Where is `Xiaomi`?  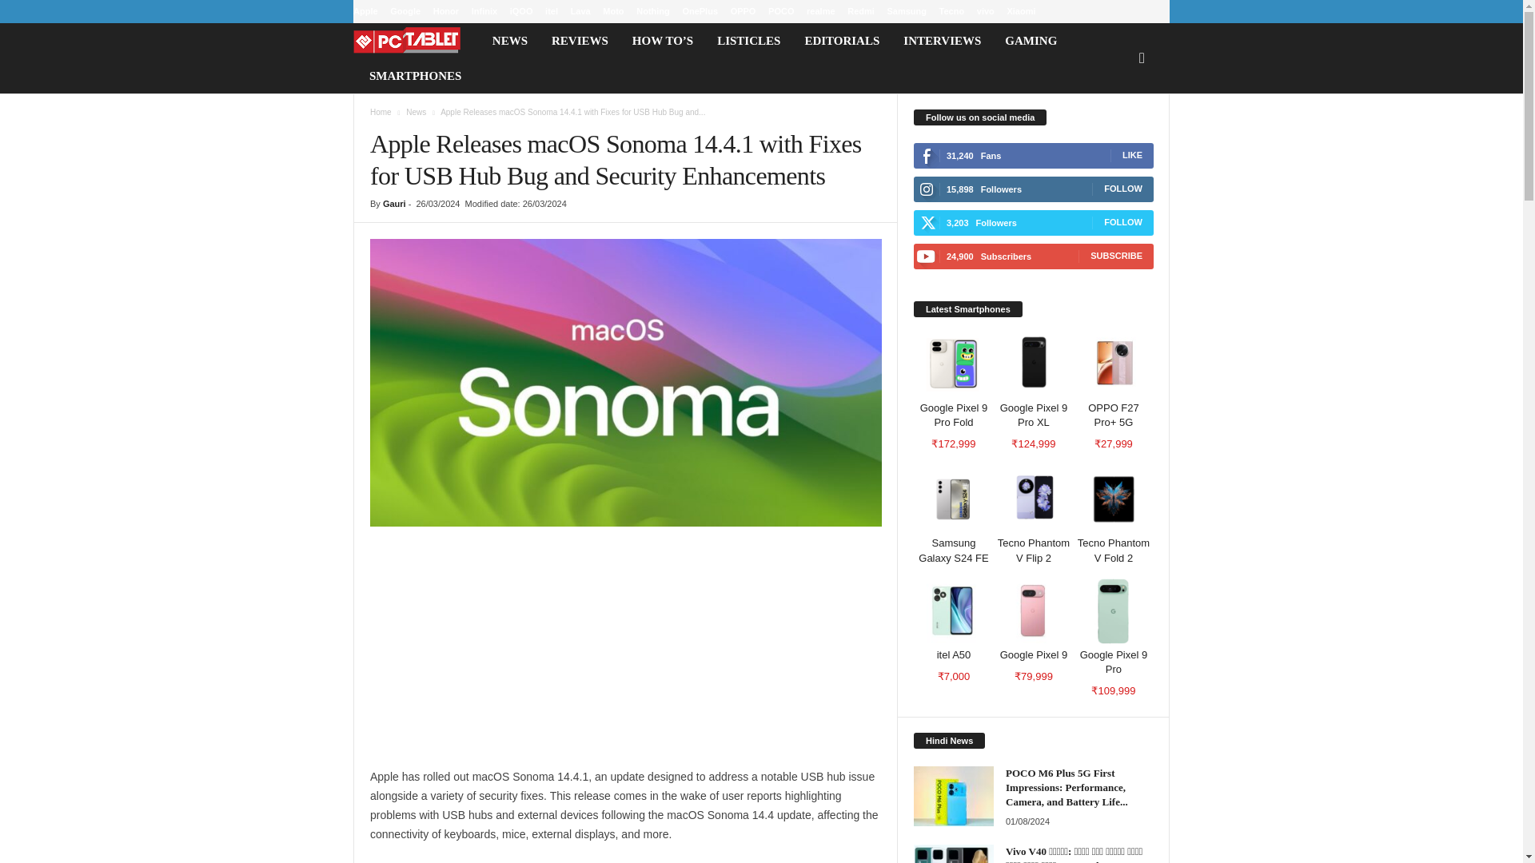
Xiaomi is located at coordinates (1020, 11).